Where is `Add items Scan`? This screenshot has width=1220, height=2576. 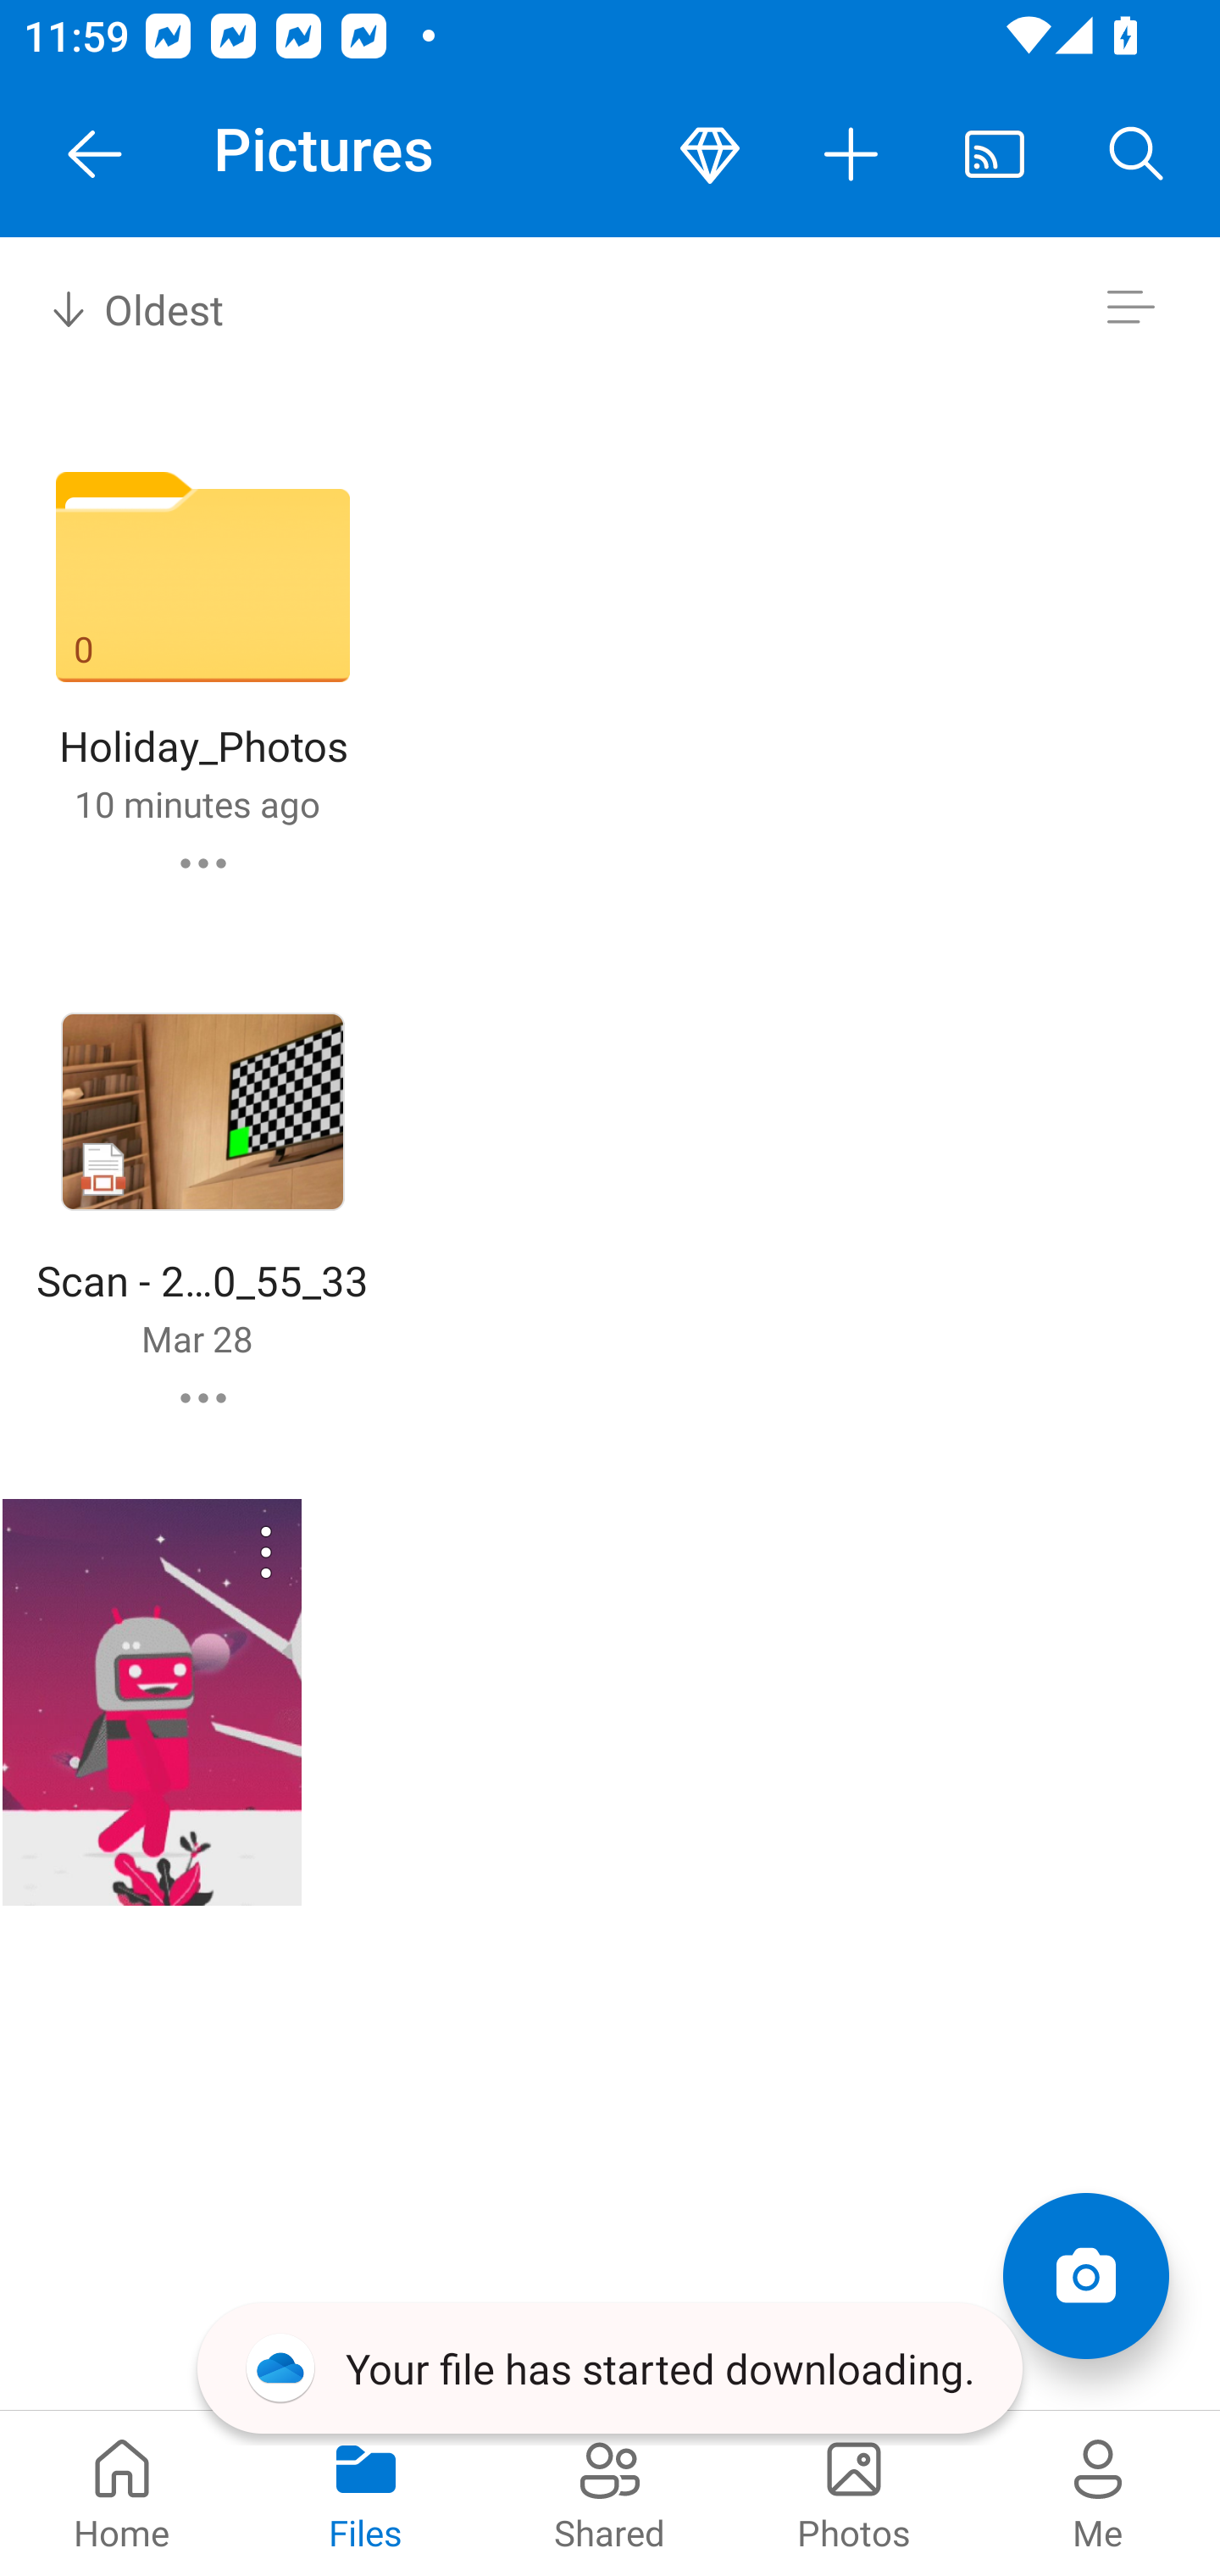
Add items Scan is located at coordinates (1085, 2276).